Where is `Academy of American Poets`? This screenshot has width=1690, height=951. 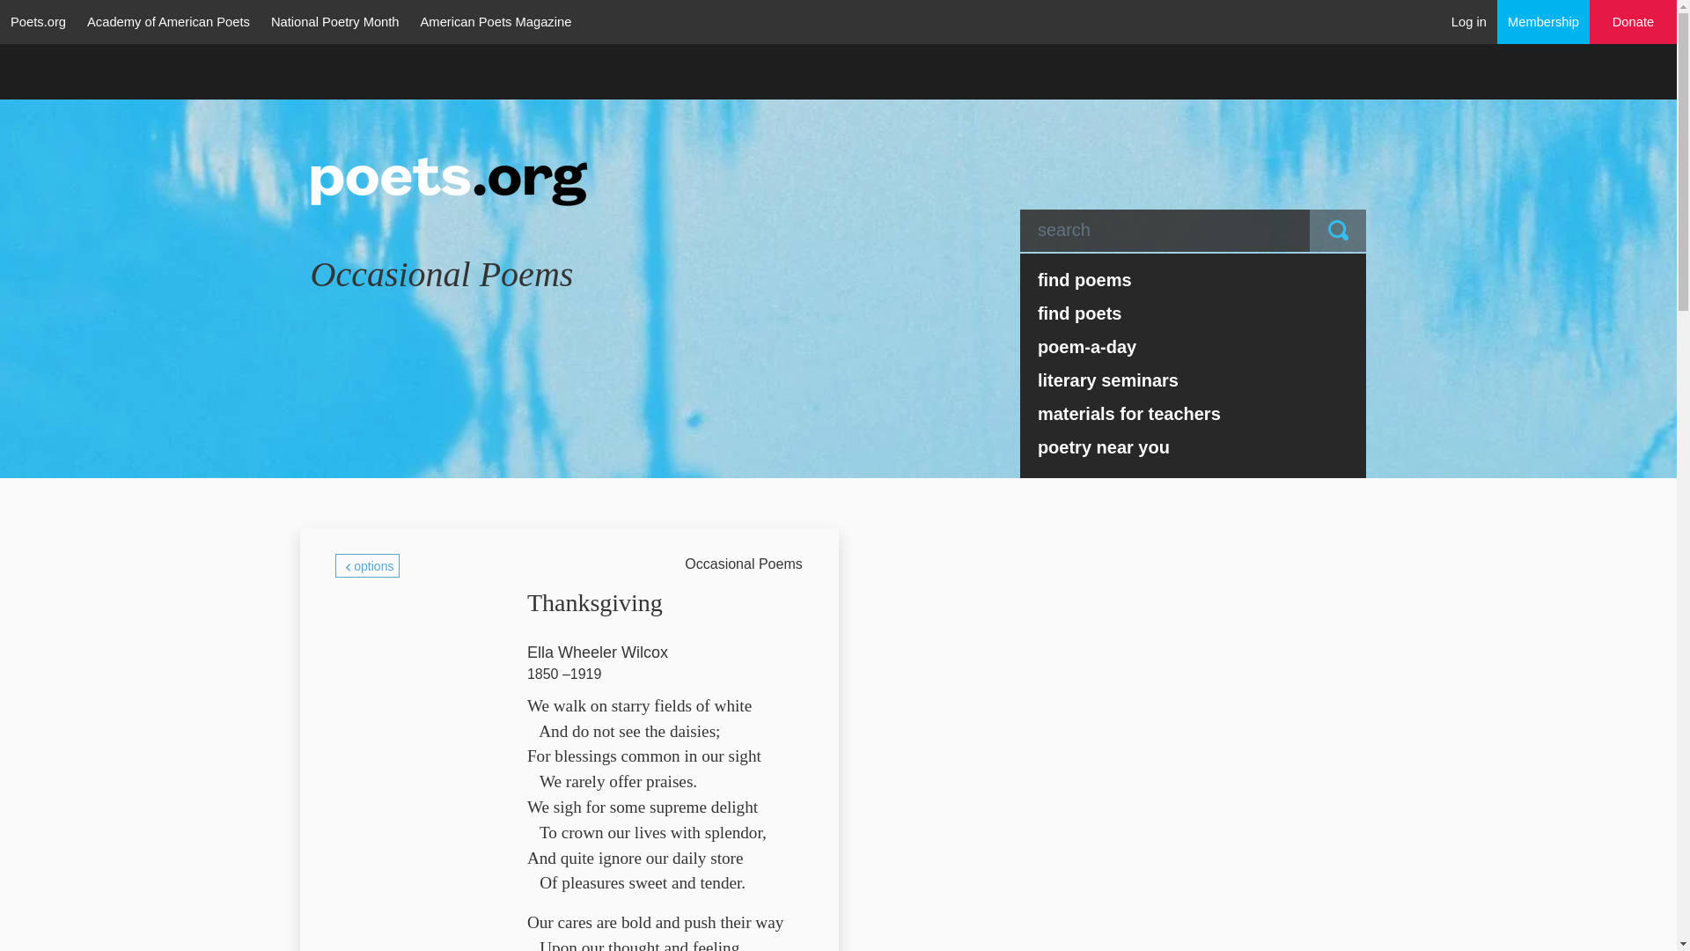
Academy of American Poets is located at coordinates (167, 21).